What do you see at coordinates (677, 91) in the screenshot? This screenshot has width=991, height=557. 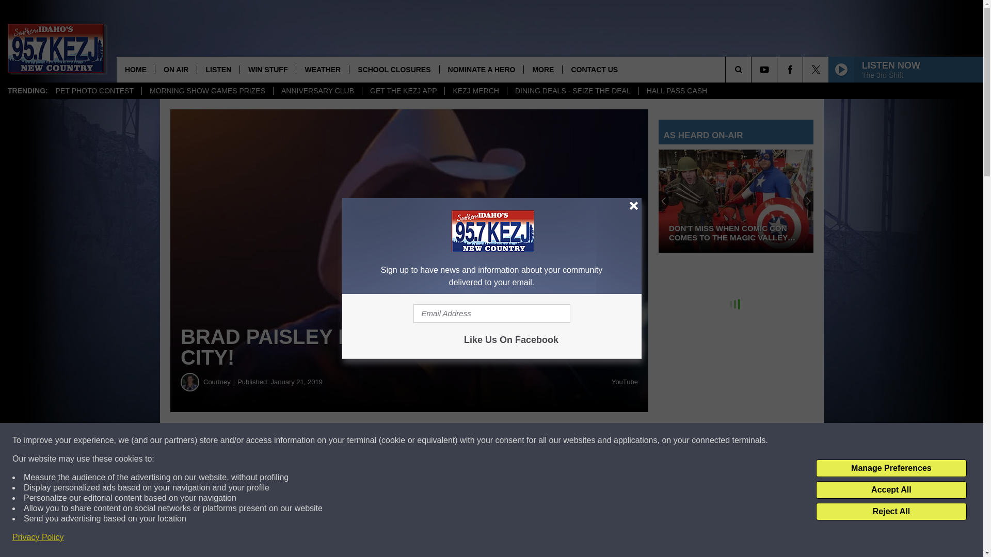 I see `HALL PASS CASH` at bounding box center [677, 91].